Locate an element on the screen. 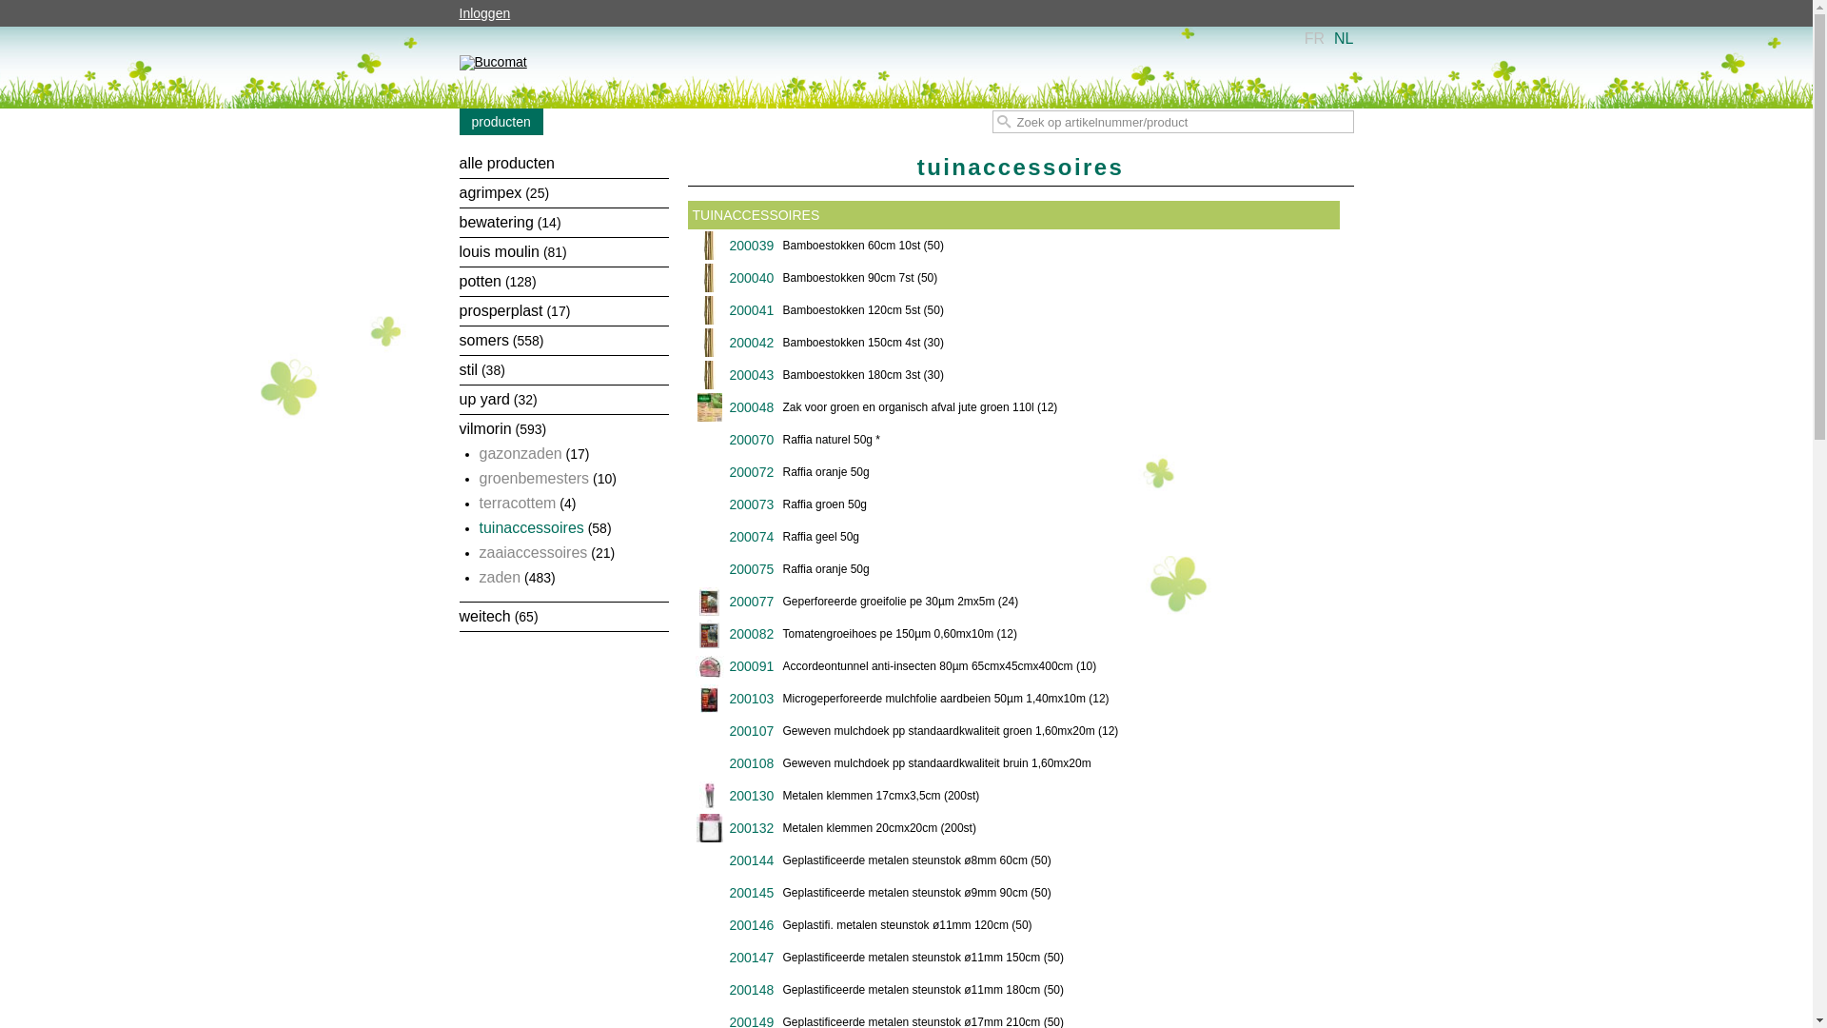 The image size is (1827, 1028). 200040 bamboestokken 90cm 7st (50) is located at coordinates (1014, 278).